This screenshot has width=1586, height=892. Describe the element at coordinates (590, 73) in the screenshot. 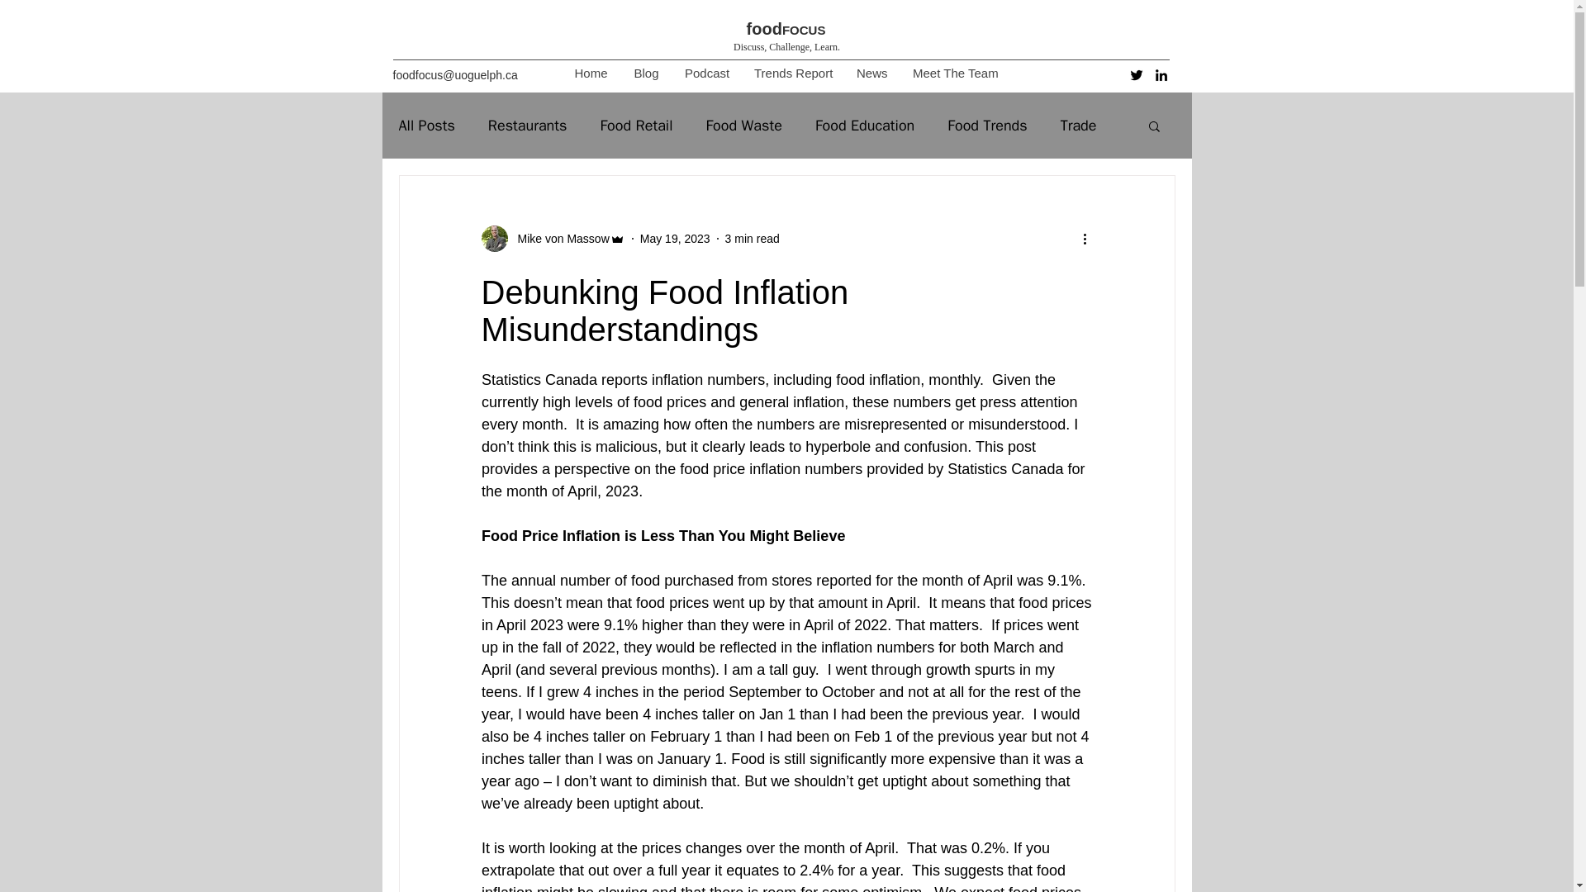

I see `Home` at that location.